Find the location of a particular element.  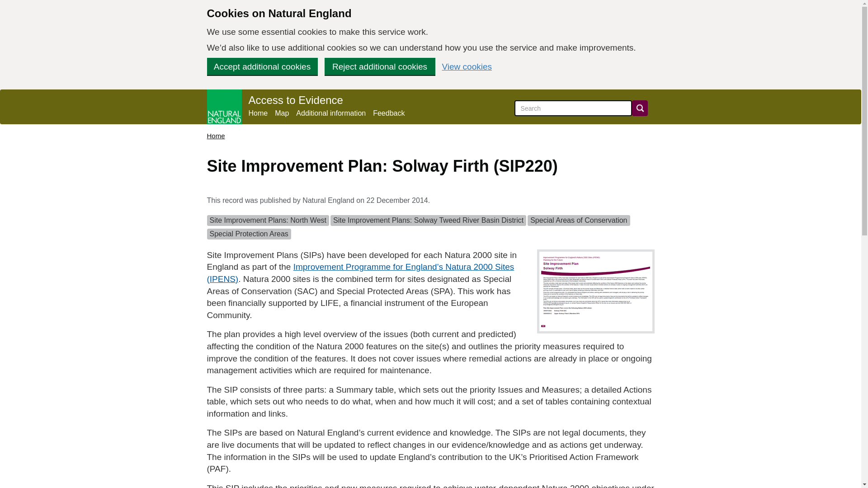

Reject additional cookies is located at coordinates (380, 66).